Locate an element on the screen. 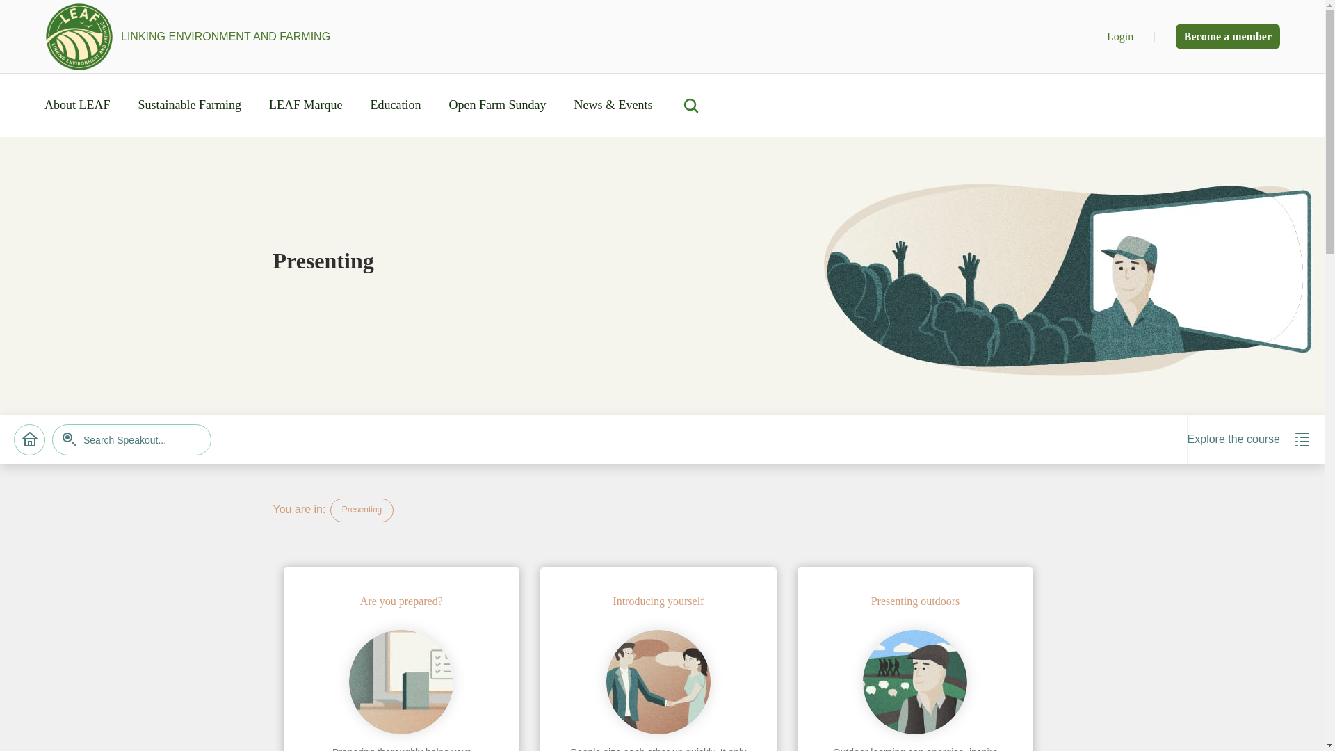 This screenshot has width=1335, height=751. Login is located at coordinates (1121, 36).